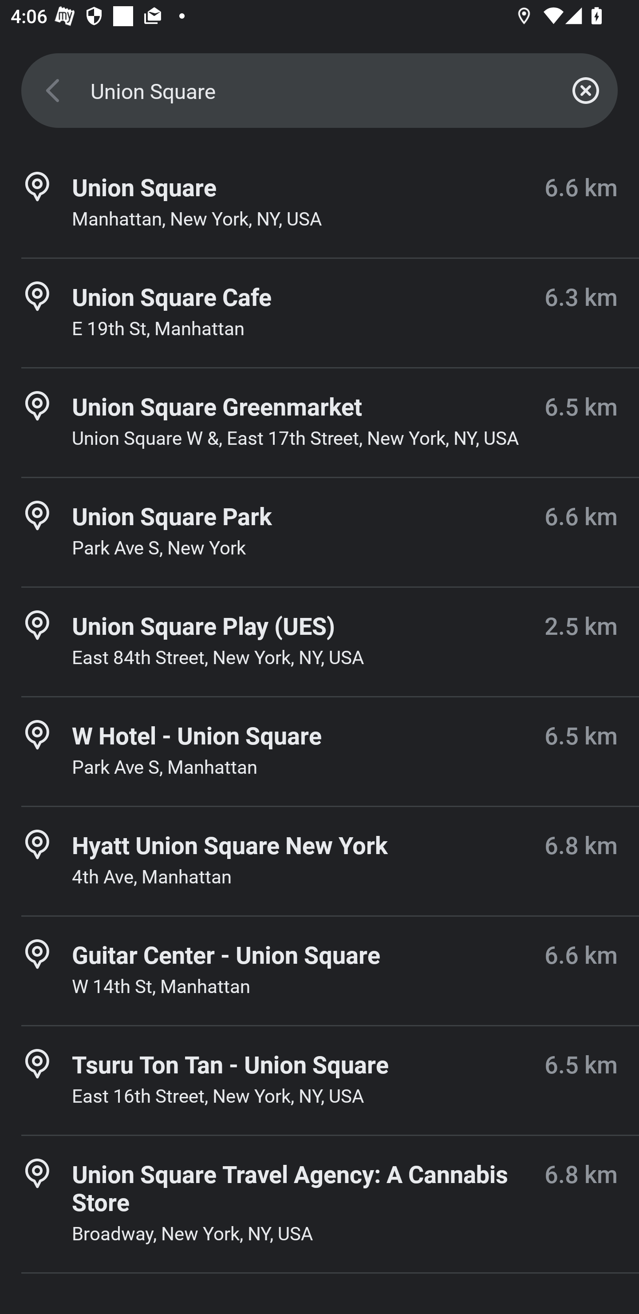 This screenshot has height=1314, width=639. What do you see at coordinates (319, 313) in the screenshot?
I see `Union Square Cafe 6.3 km E 19th St, Manhattan` at bounding box center [319, 313].